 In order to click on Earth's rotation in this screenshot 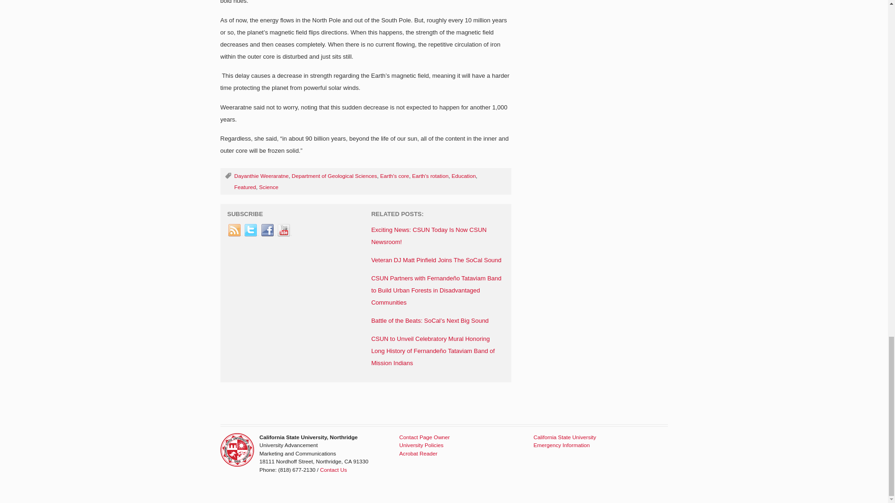, I will do `click(430, 176)`.